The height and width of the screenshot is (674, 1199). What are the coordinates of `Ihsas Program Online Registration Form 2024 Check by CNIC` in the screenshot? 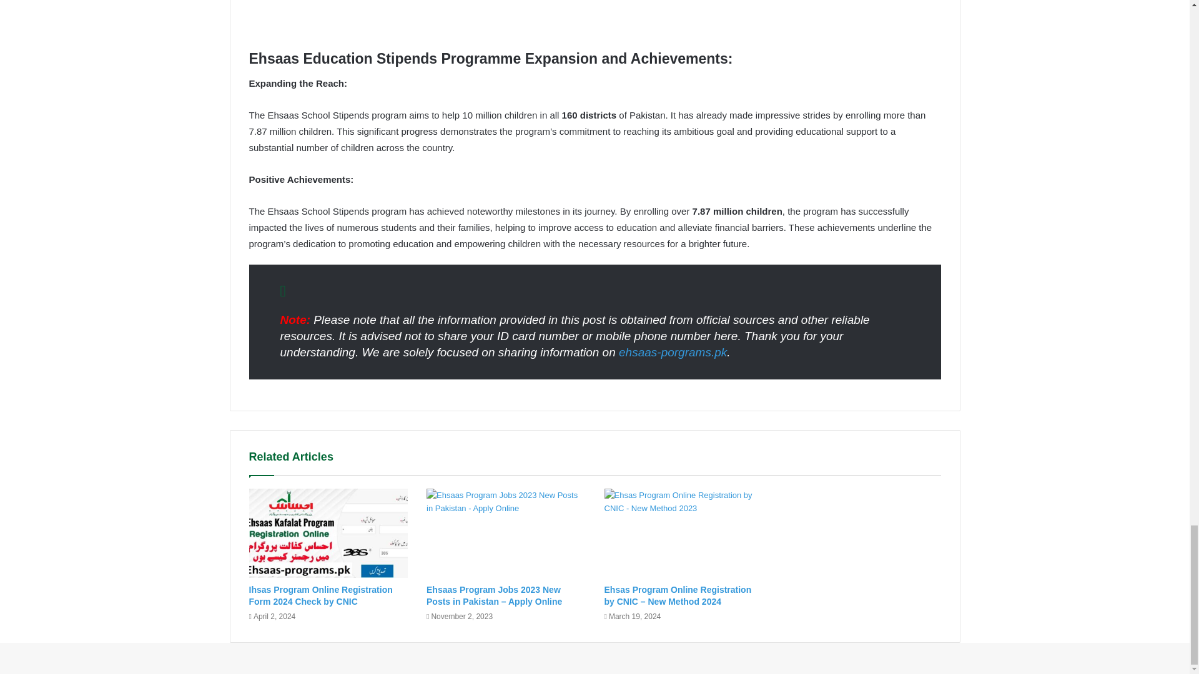 It's located at (320, 595).